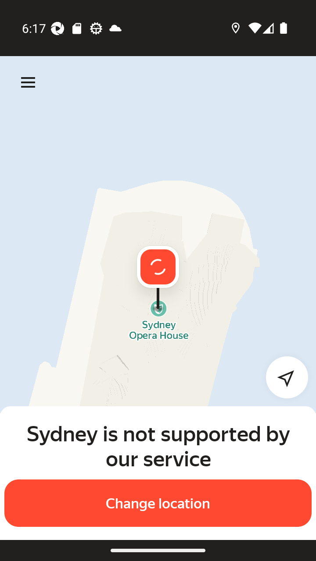 This screenshot has width=316, height=561. What do you see at coordinates (158, 503) in the screenshot?
I see `Change location` at bounding box center [158, 503].